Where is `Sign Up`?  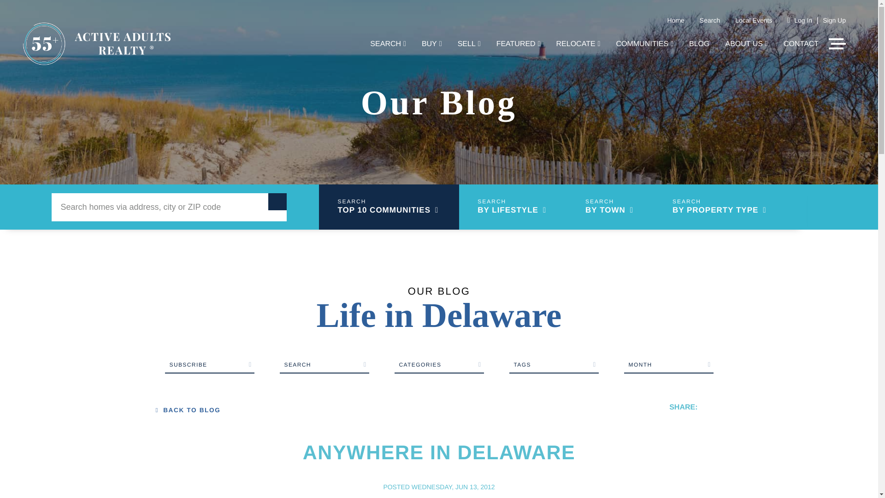 Sign Up is located at coordinates (834, 20).